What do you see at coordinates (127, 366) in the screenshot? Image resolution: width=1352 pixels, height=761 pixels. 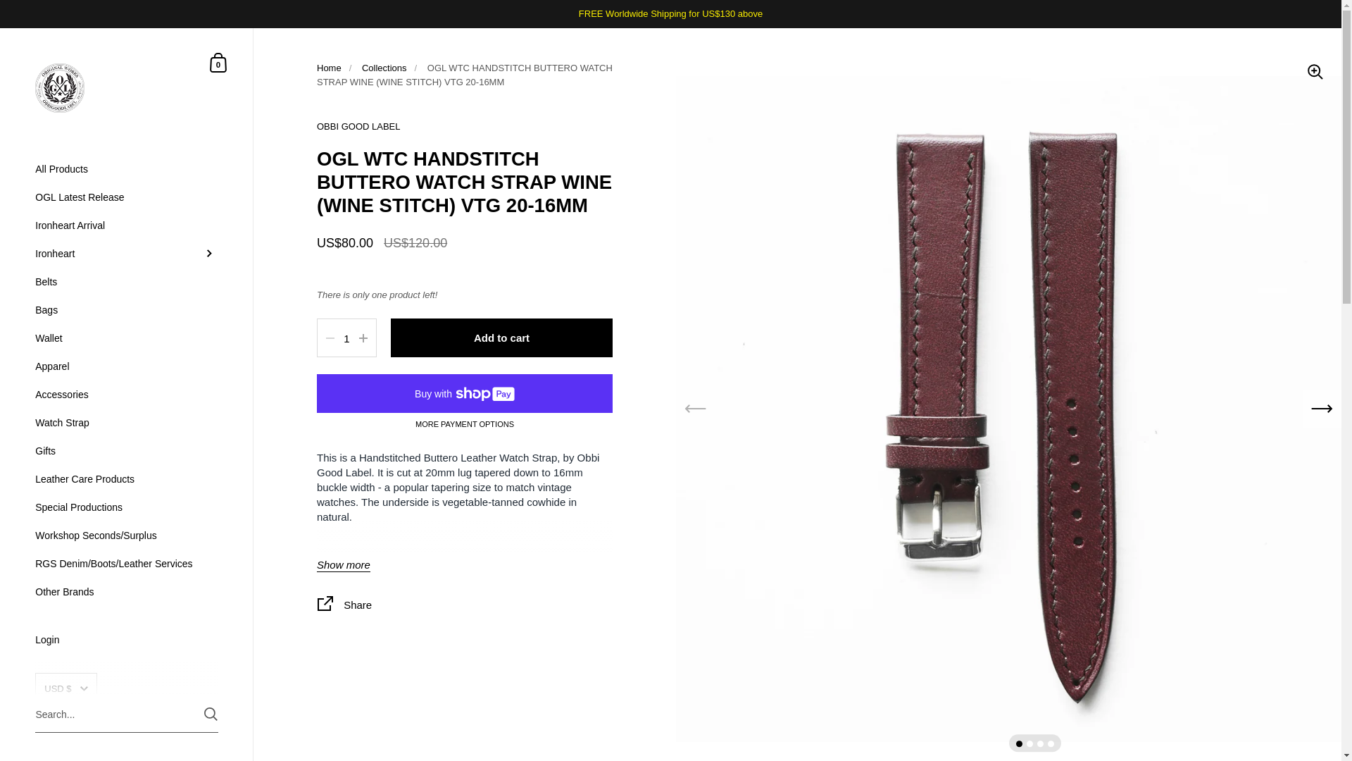 I see `Apparel` at bounding box center [127, 366].